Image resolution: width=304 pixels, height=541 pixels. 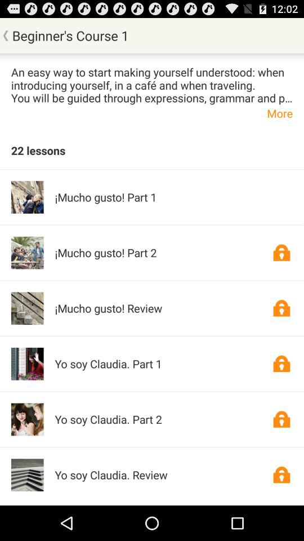 I want to click on launch the app below the more icon, so click(x=38, y=150).